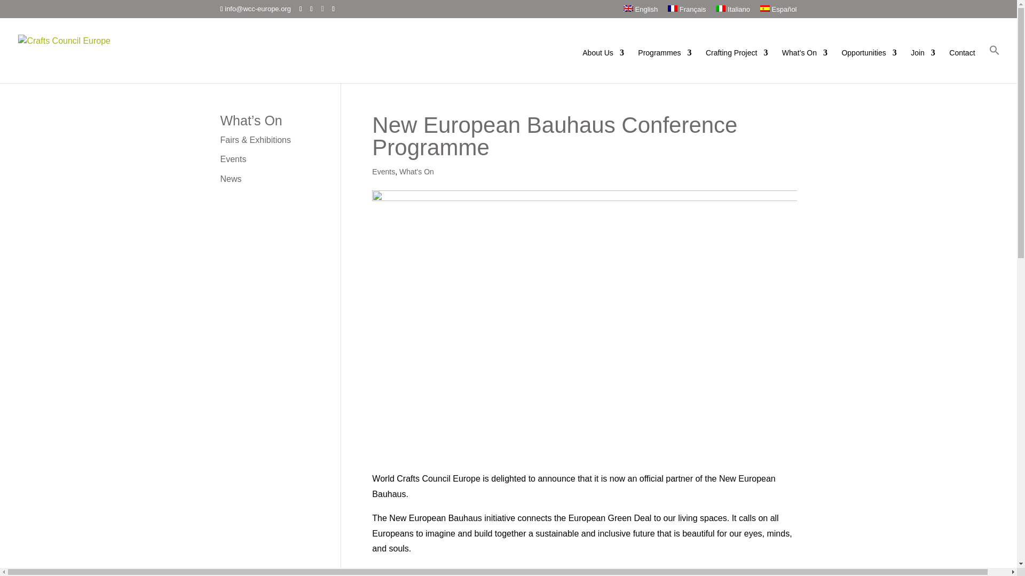 This screenshot has width=1025, height=576. Describe the element at coordinates (603, 66) in the screenshot. I see `About Us` at that location.